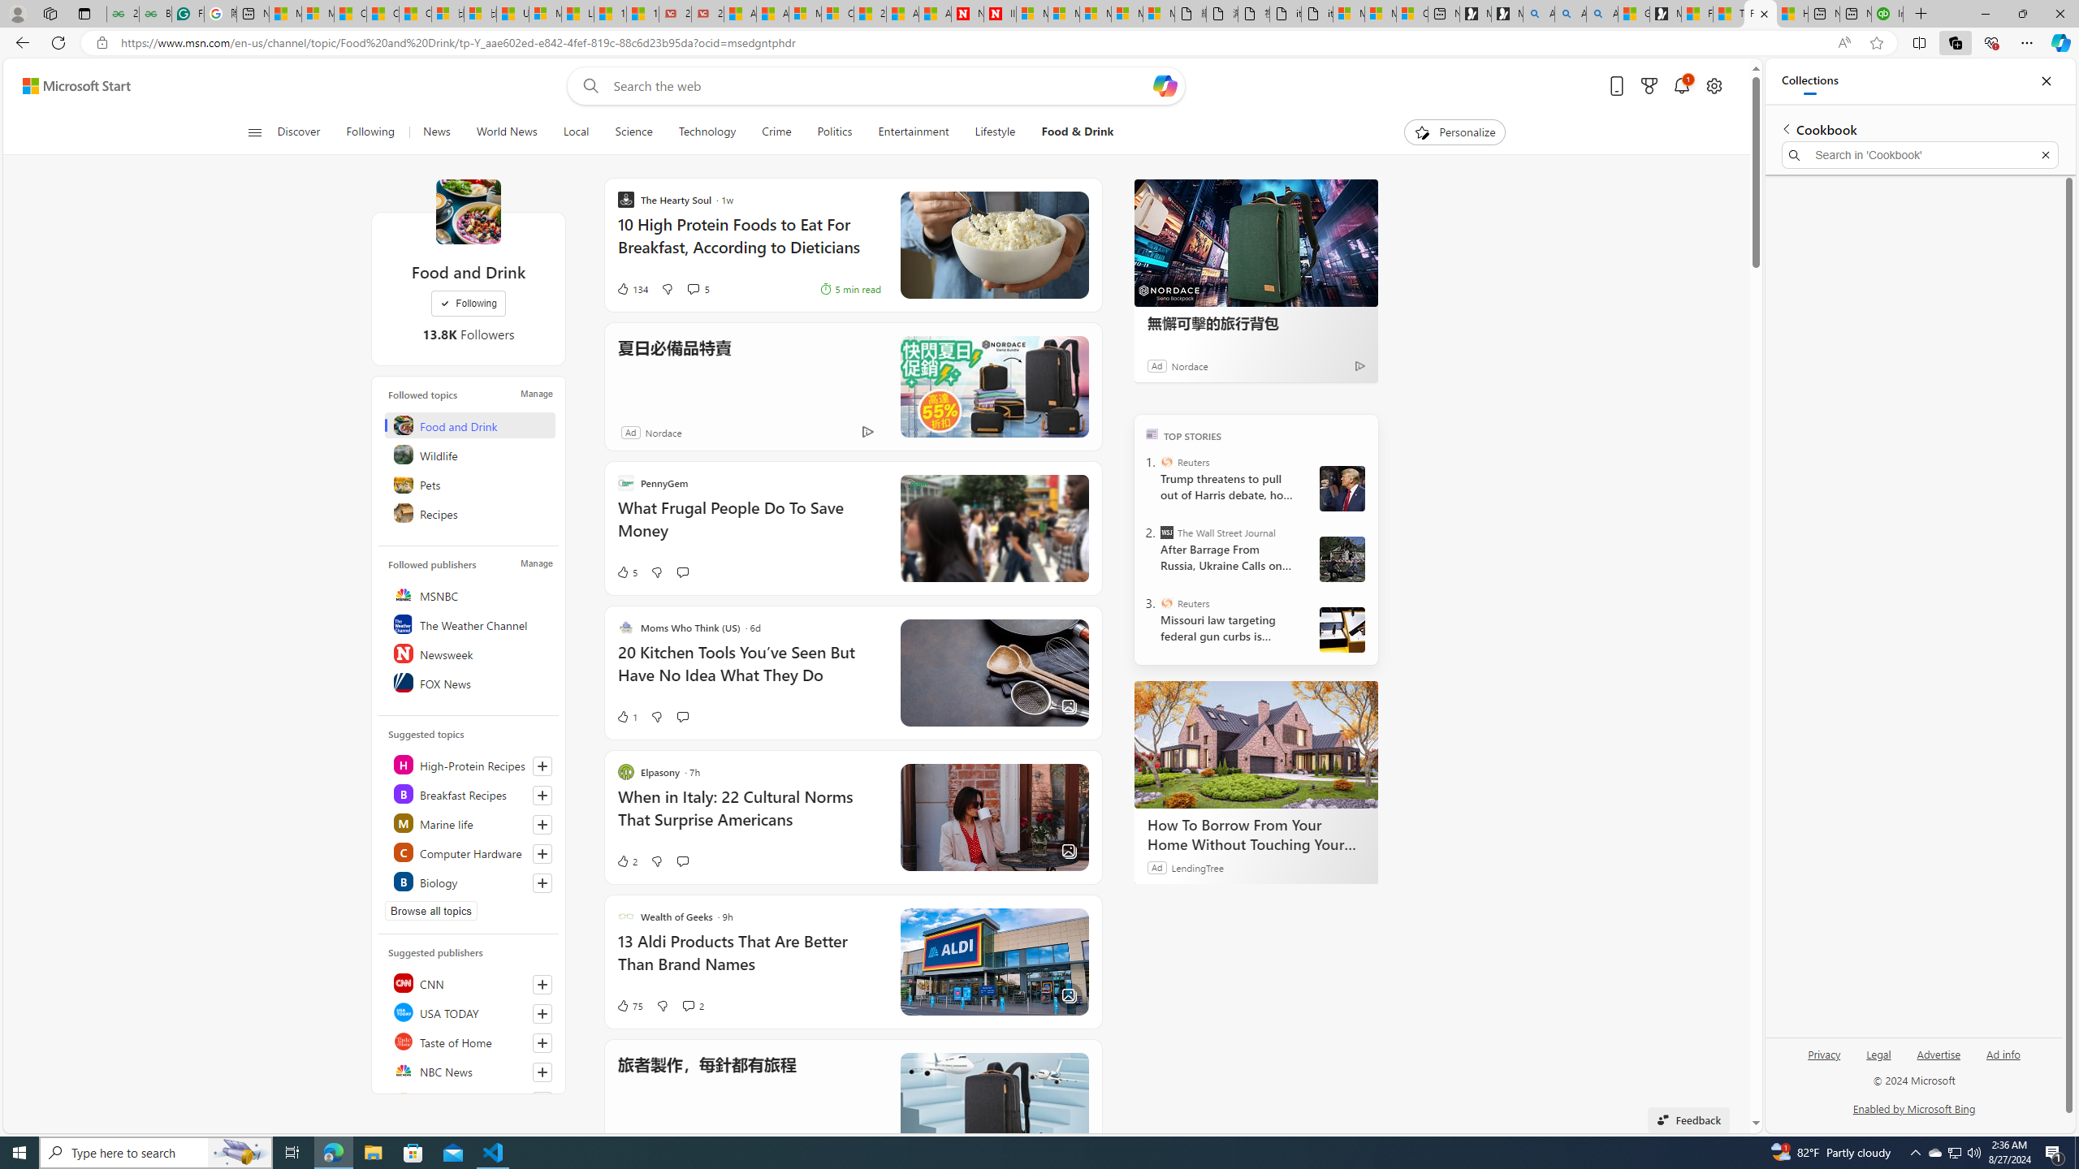  I want to click on Collections, so click(1955, 42).